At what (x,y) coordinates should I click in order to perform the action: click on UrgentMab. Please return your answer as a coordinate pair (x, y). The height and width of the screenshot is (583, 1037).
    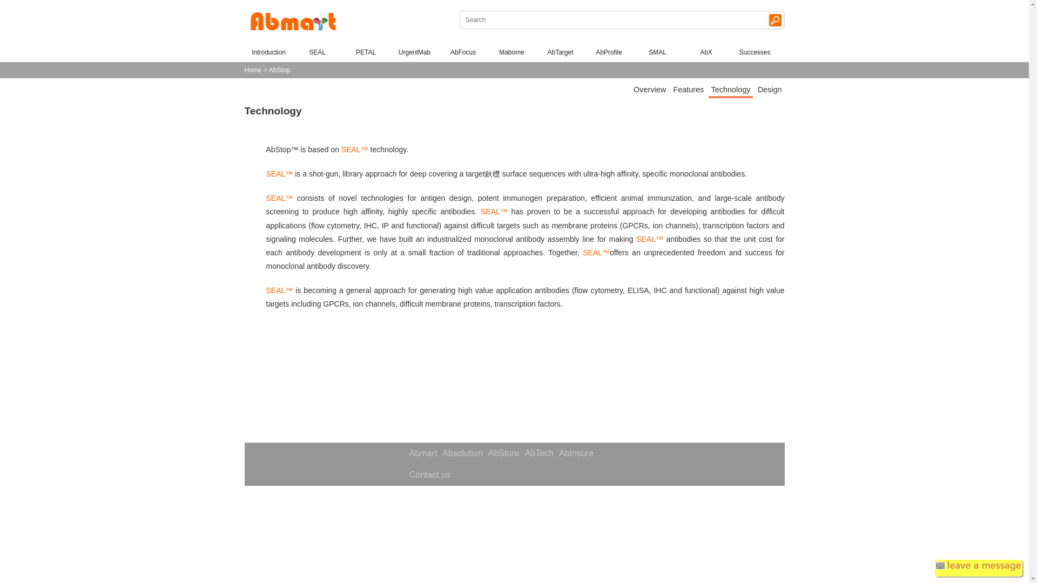
    Looking at the image, I should click on (414, 52).